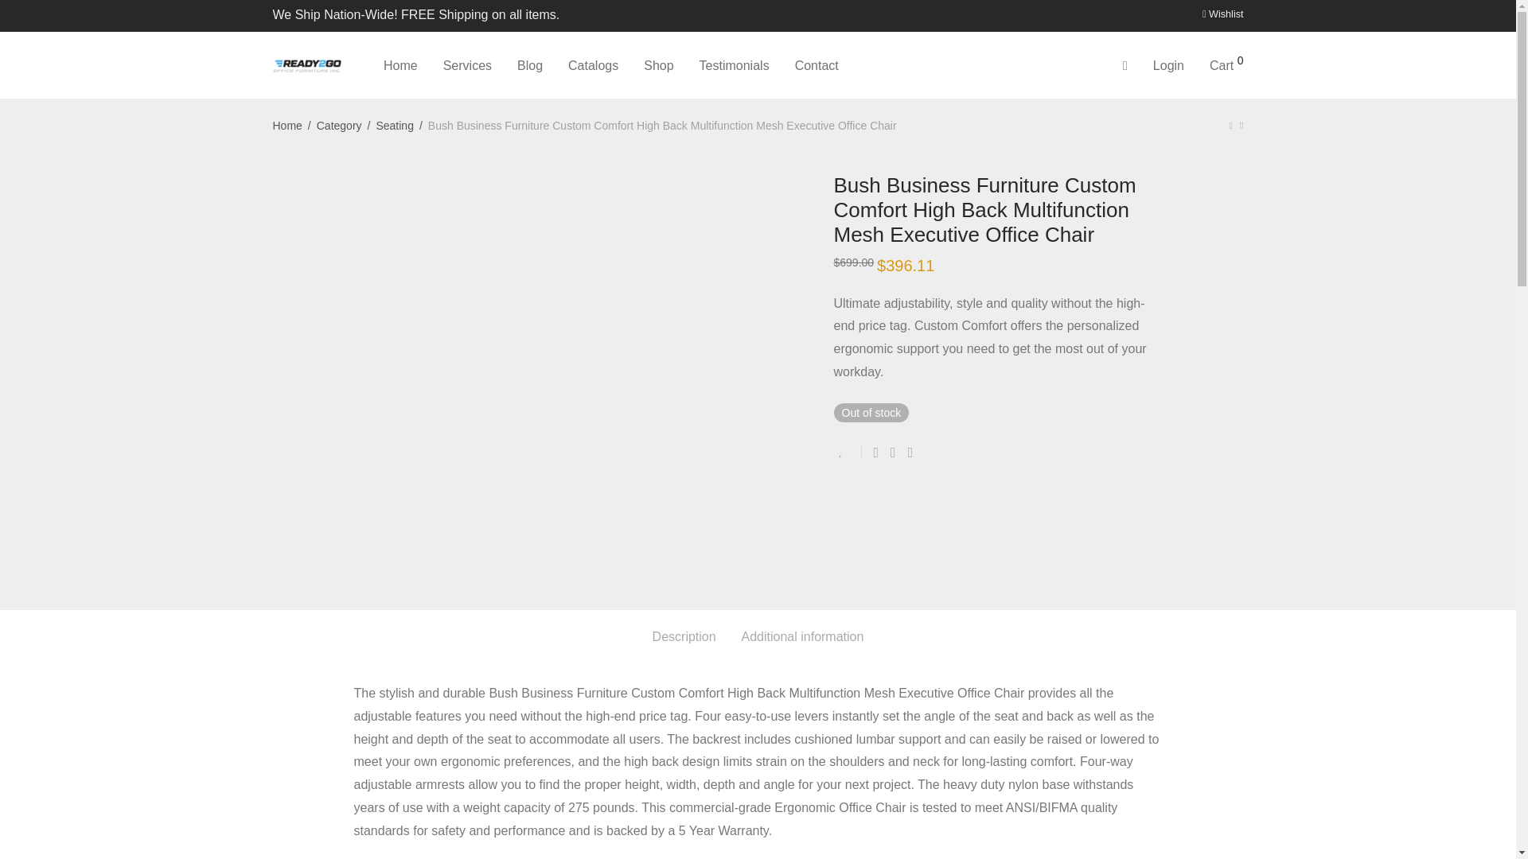  What do you see at coordinates (734, 65) in the screenshot?
I see `Testimonials` at bounding box center [734, 65].